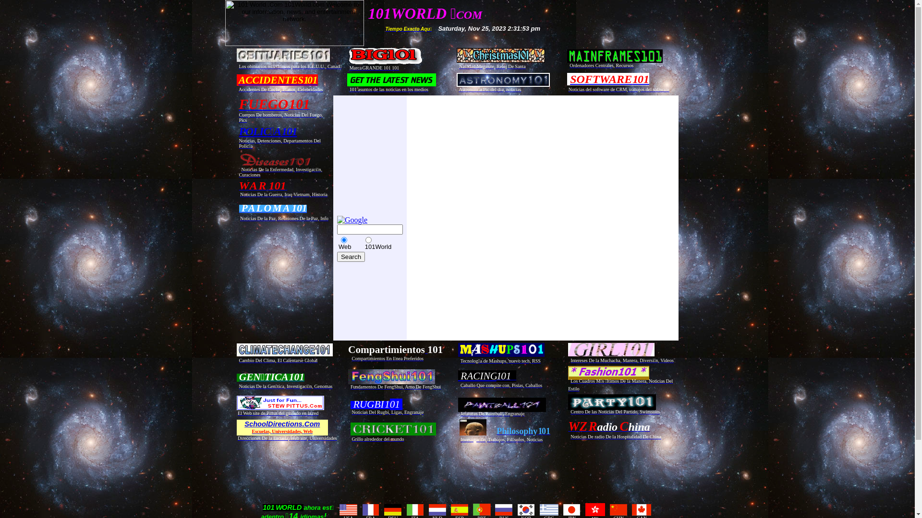 This screenshot has height=518, width=922. I want to click on   101, so click(505, 377).